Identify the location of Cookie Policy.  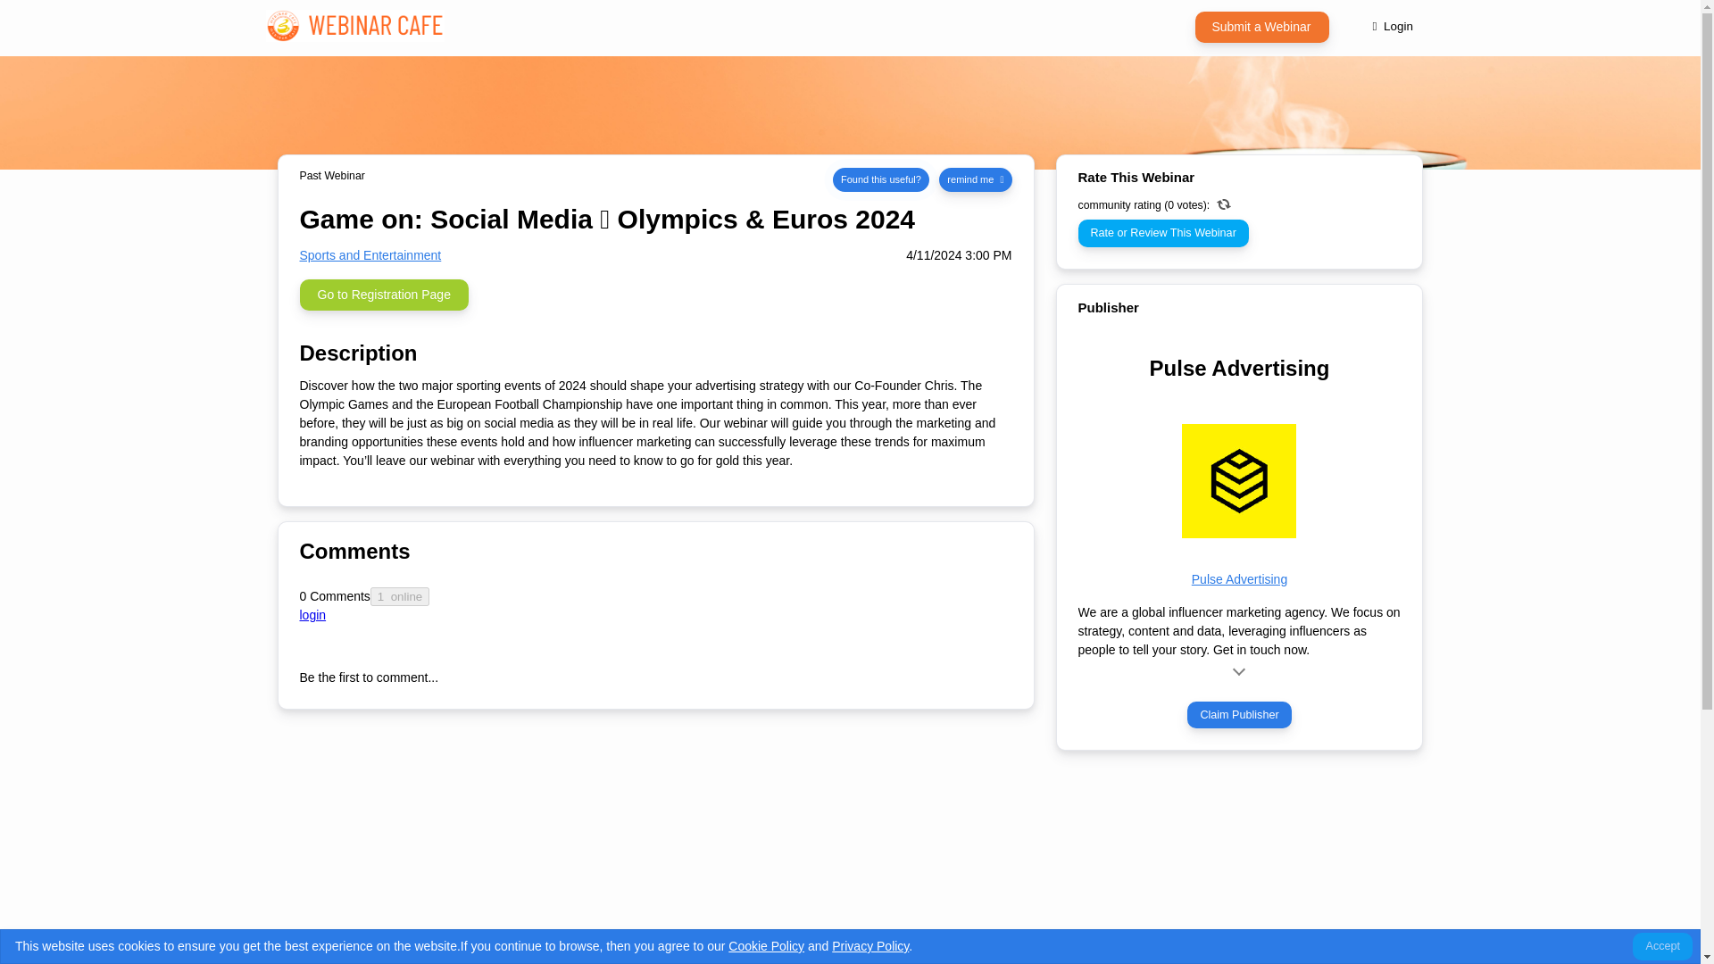
(766, 946).